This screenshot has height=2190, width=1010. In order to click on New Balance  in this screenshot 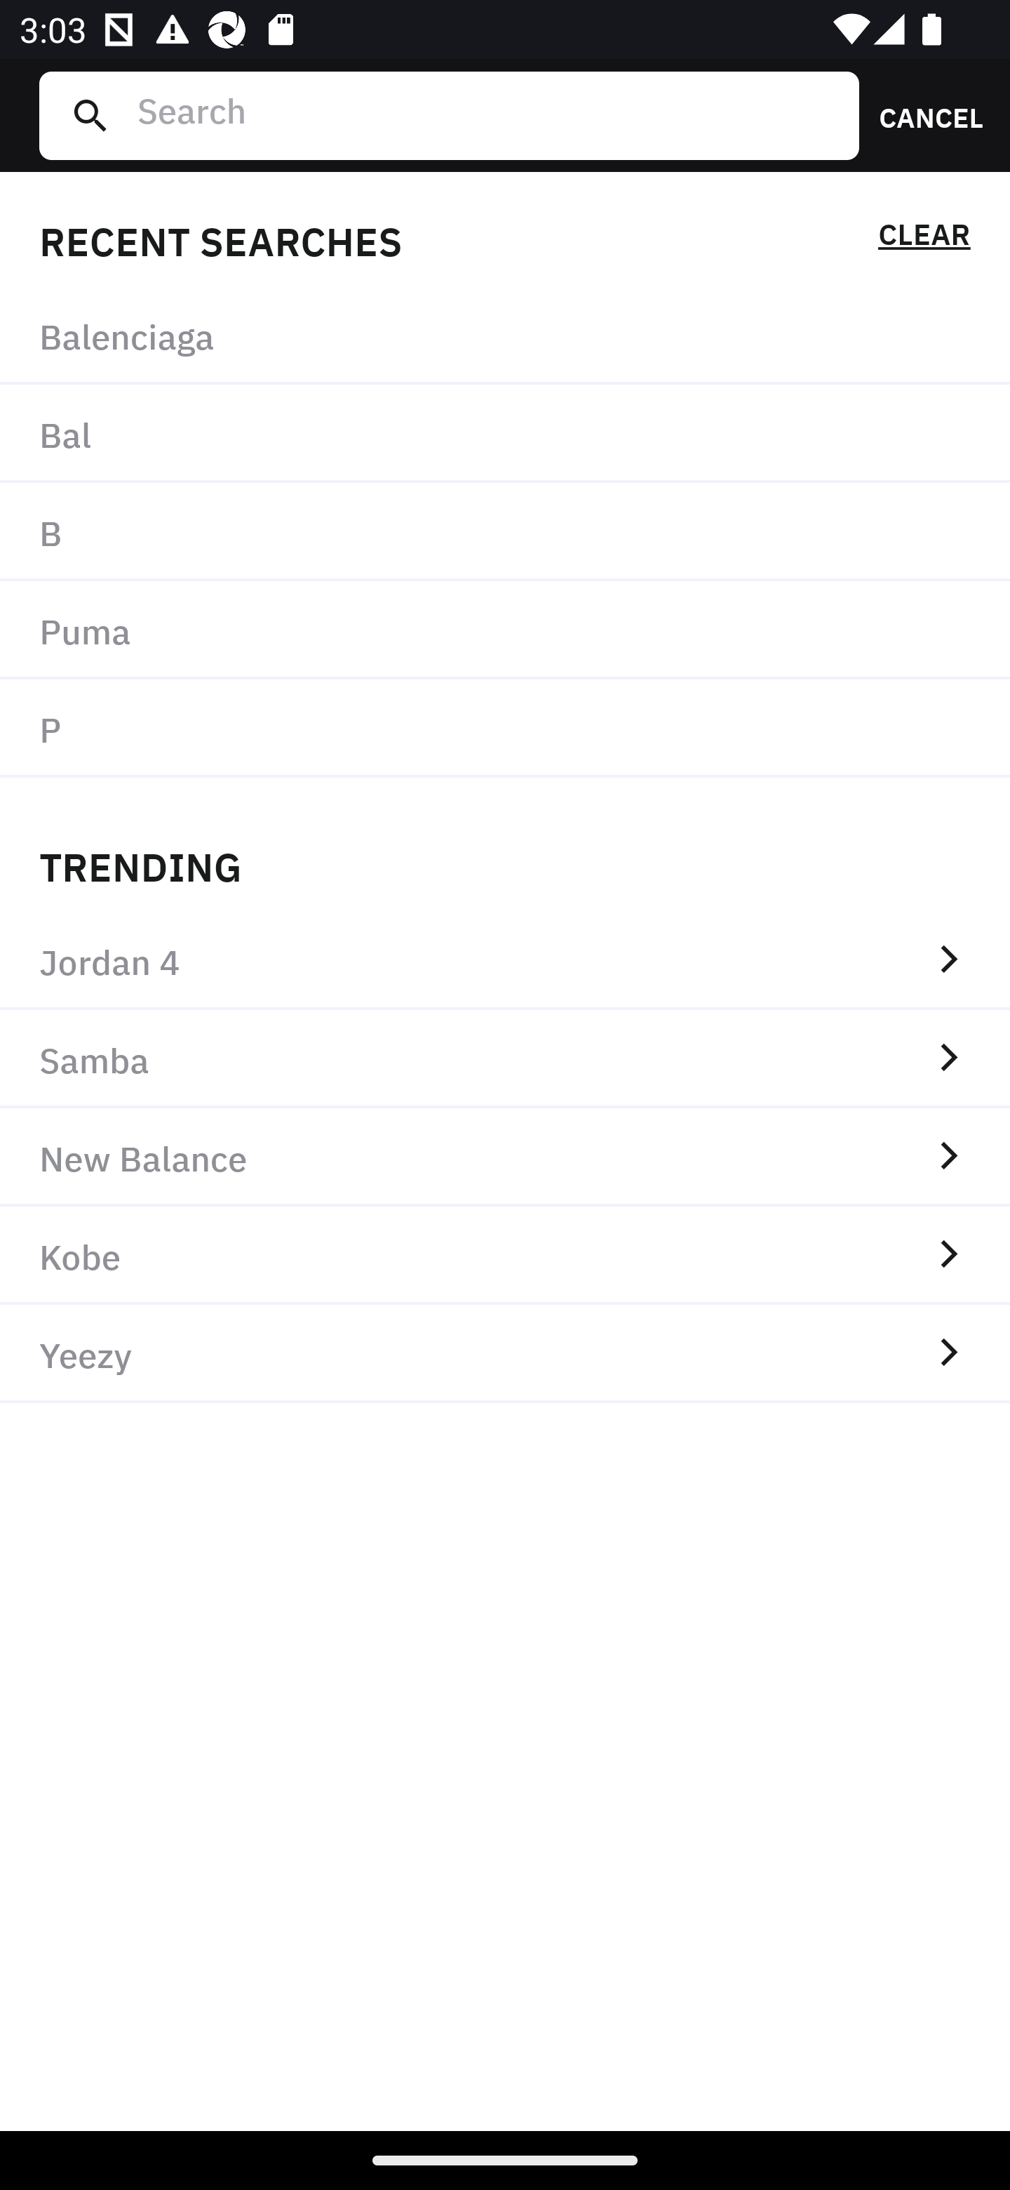, I will do `click(505, 1157)`.